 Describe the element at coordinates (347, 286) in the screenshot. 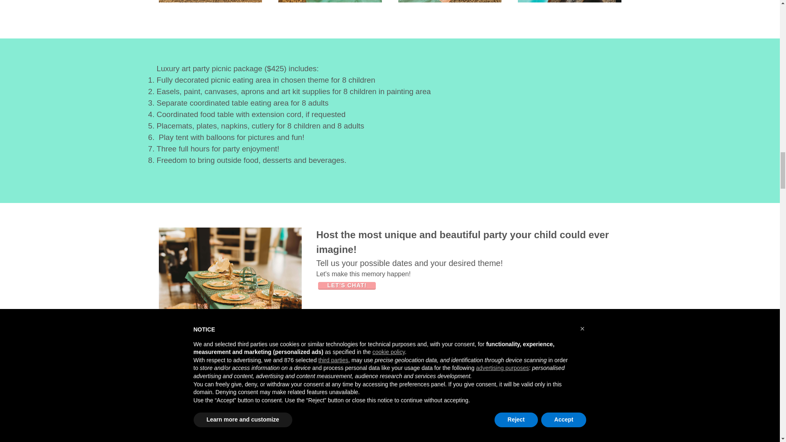

I see `LET'S CHAT!` at that location.